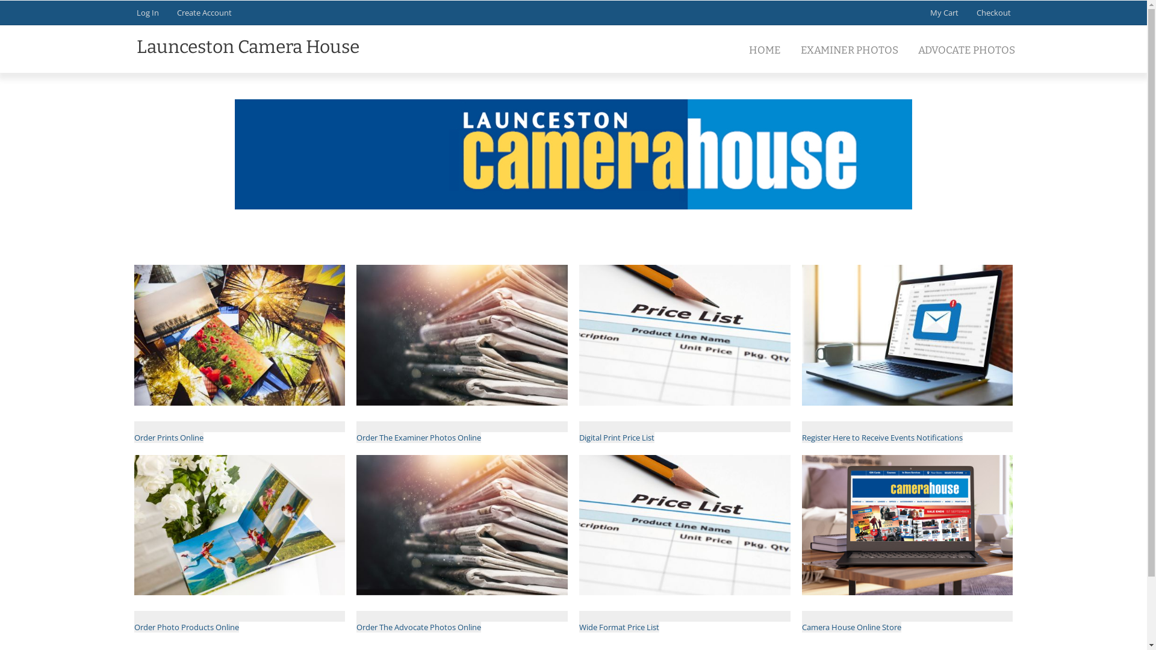 The image size is (1156, 650). What do you see at coordinates (765, 51) in the screenshot?
I see `HOME` at bounding box center [765, 51].